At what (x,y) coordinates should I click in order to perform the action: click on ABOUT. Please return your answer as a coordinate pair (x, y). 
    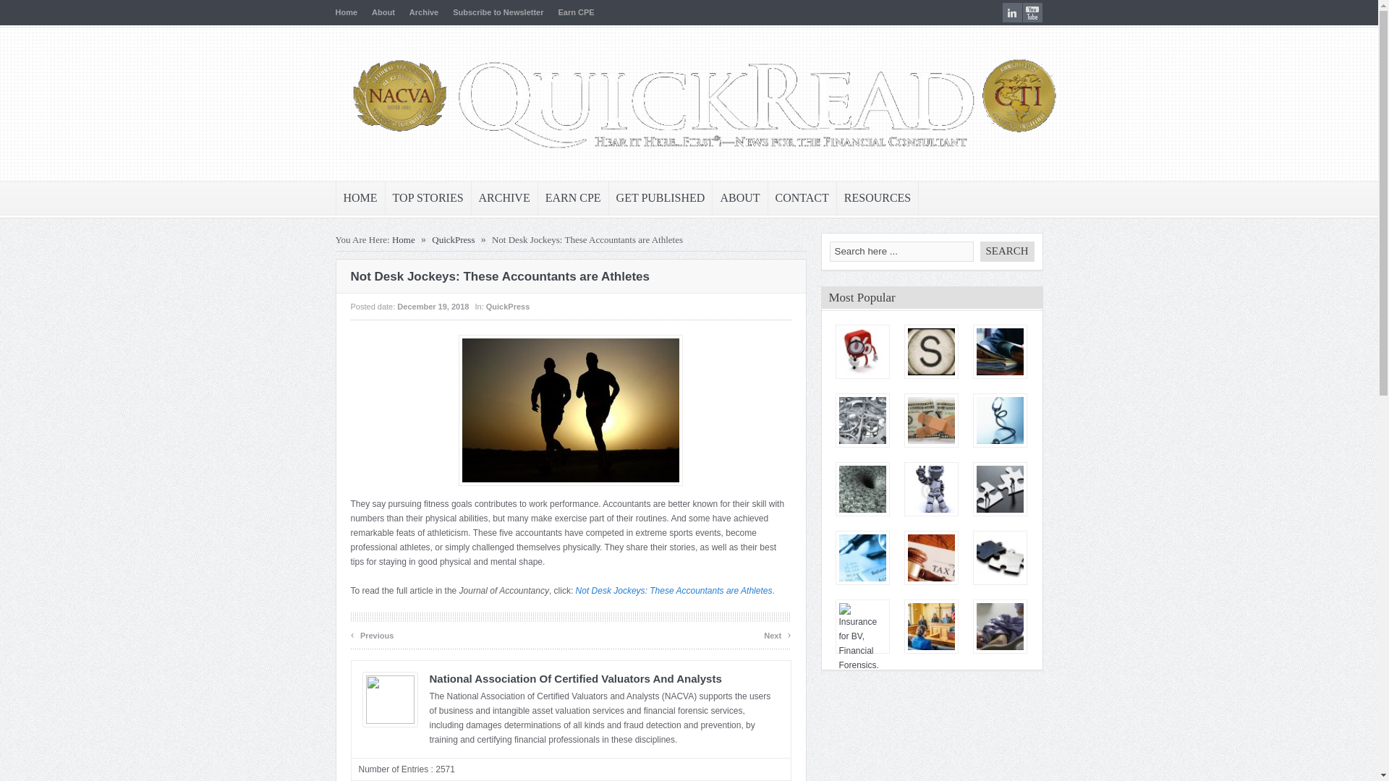
    Looking at the image, I should click on (739, 198).